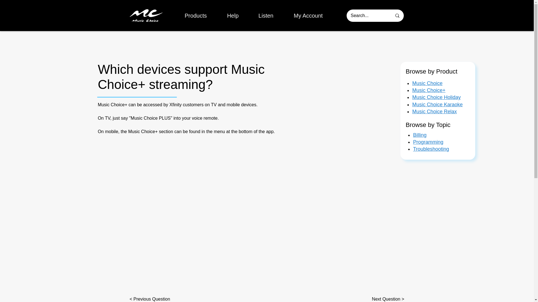 Image resolution: width=538 pixels, height=302 pixels. I want to click on My Account, so click(308, 16).